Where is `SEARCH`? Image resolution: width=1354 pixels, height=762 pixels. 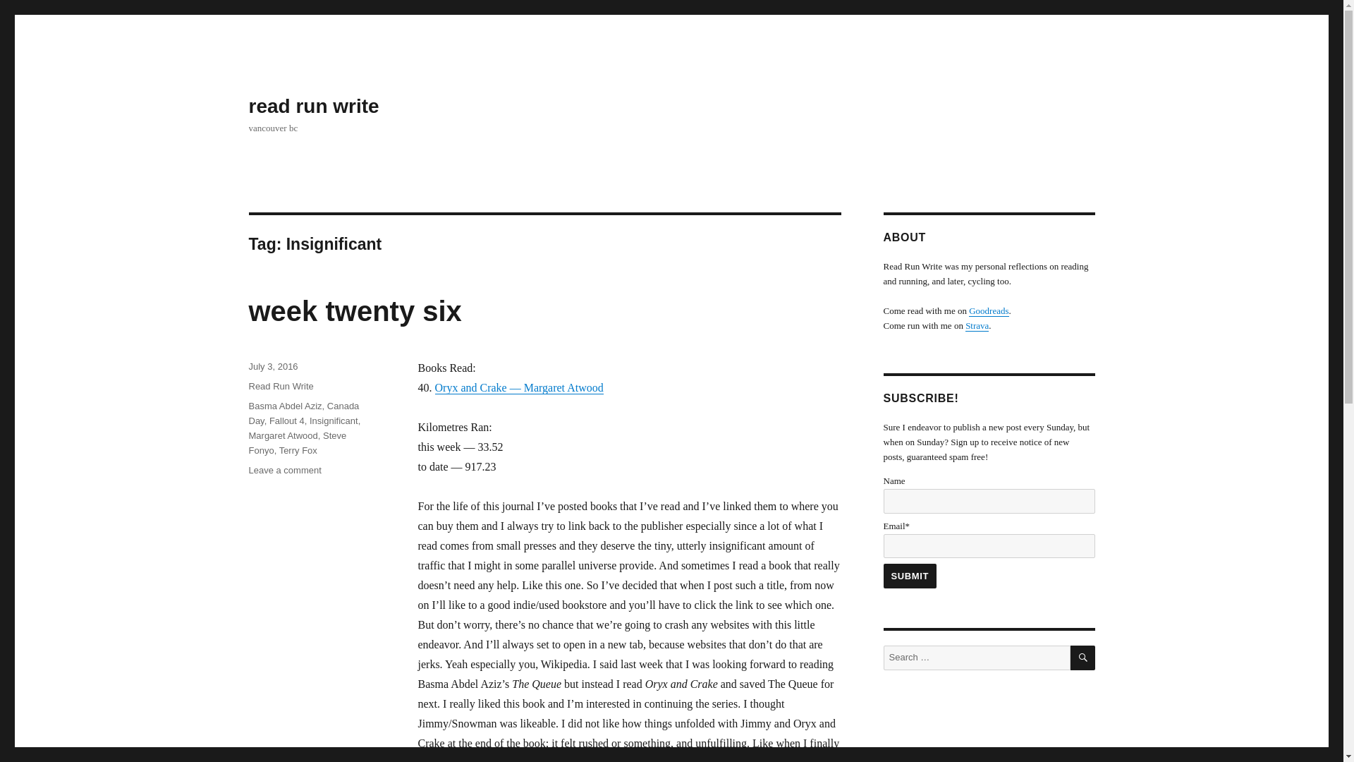 SEARCH is located at coordinates (1083, 658).